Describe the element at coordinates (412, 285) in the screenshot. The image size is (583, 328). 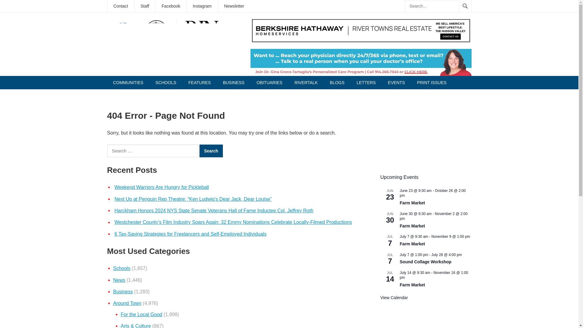
I see `Farm Market` at that location.